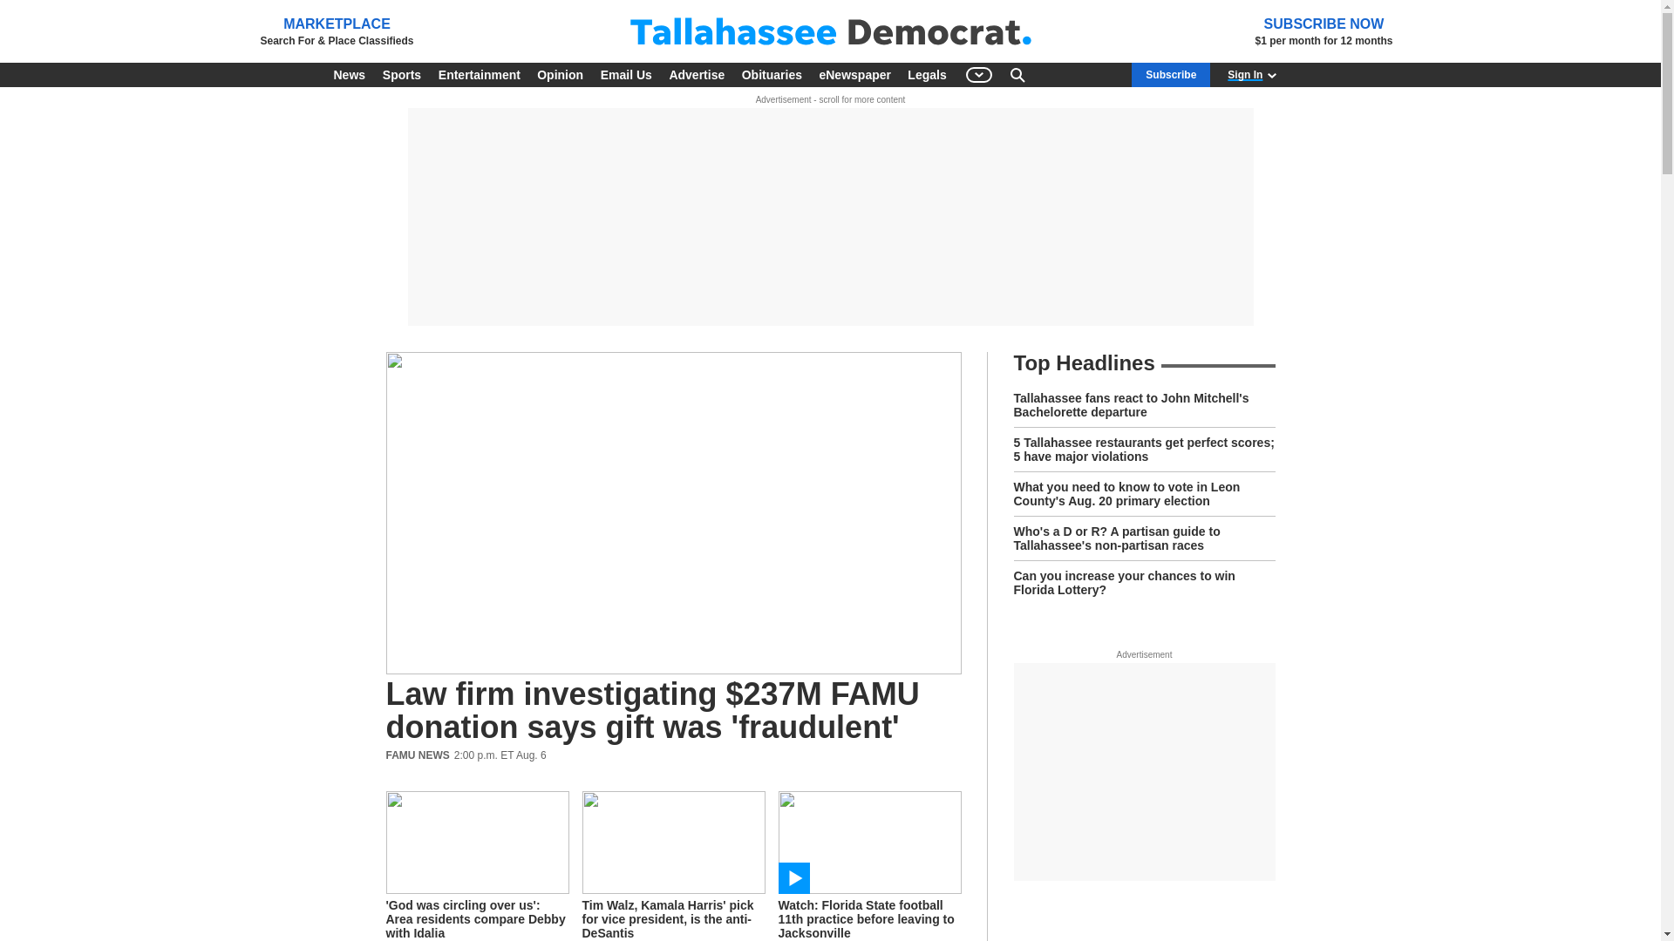  Describe the element at coordinates (696, 75) in the screenshot. I see `Advertise` at that location.